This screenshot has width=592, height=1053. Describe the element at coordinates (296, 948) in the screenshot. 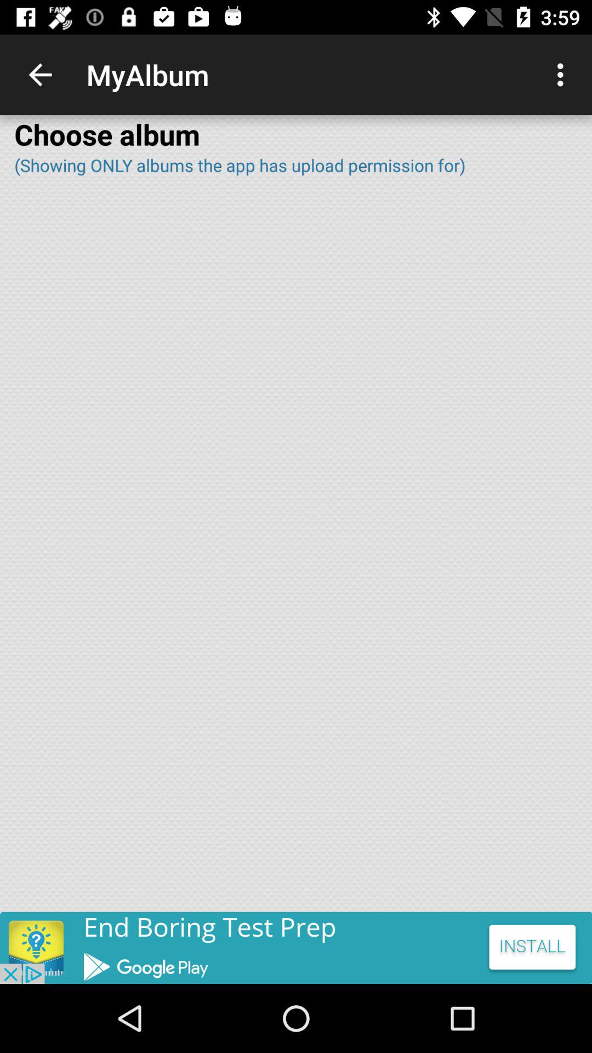

I see `clickable advertisement` at that location.